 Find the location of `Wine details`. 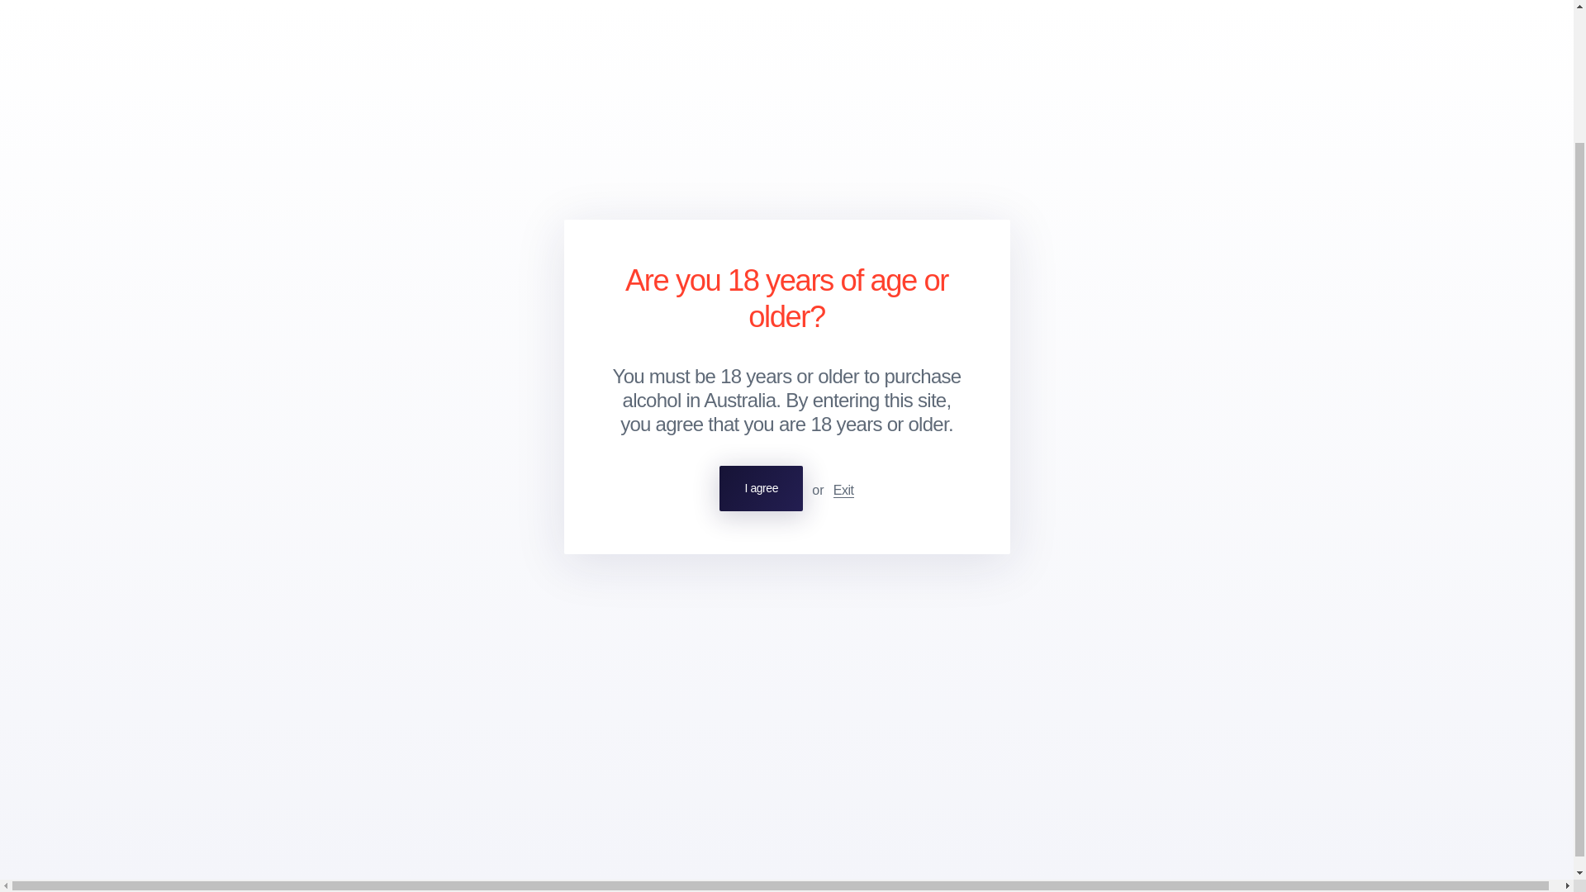

Wine details is located at coordinates (316, 216).